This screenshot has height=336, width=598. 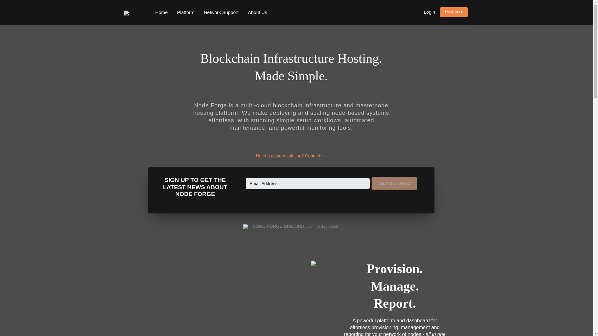 I want to click on NODE FORGE DISCORD. Join the discussion!, so click(x=292, y=226).